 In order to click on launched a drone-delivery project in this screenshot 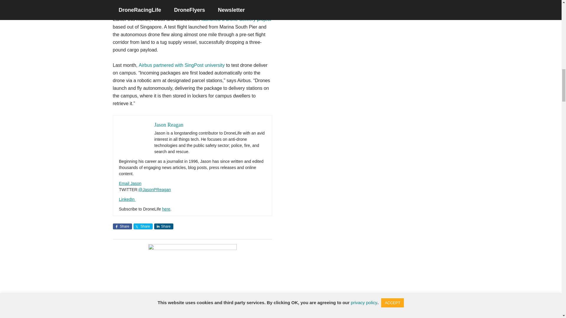, I will do `click(236, 19)`.